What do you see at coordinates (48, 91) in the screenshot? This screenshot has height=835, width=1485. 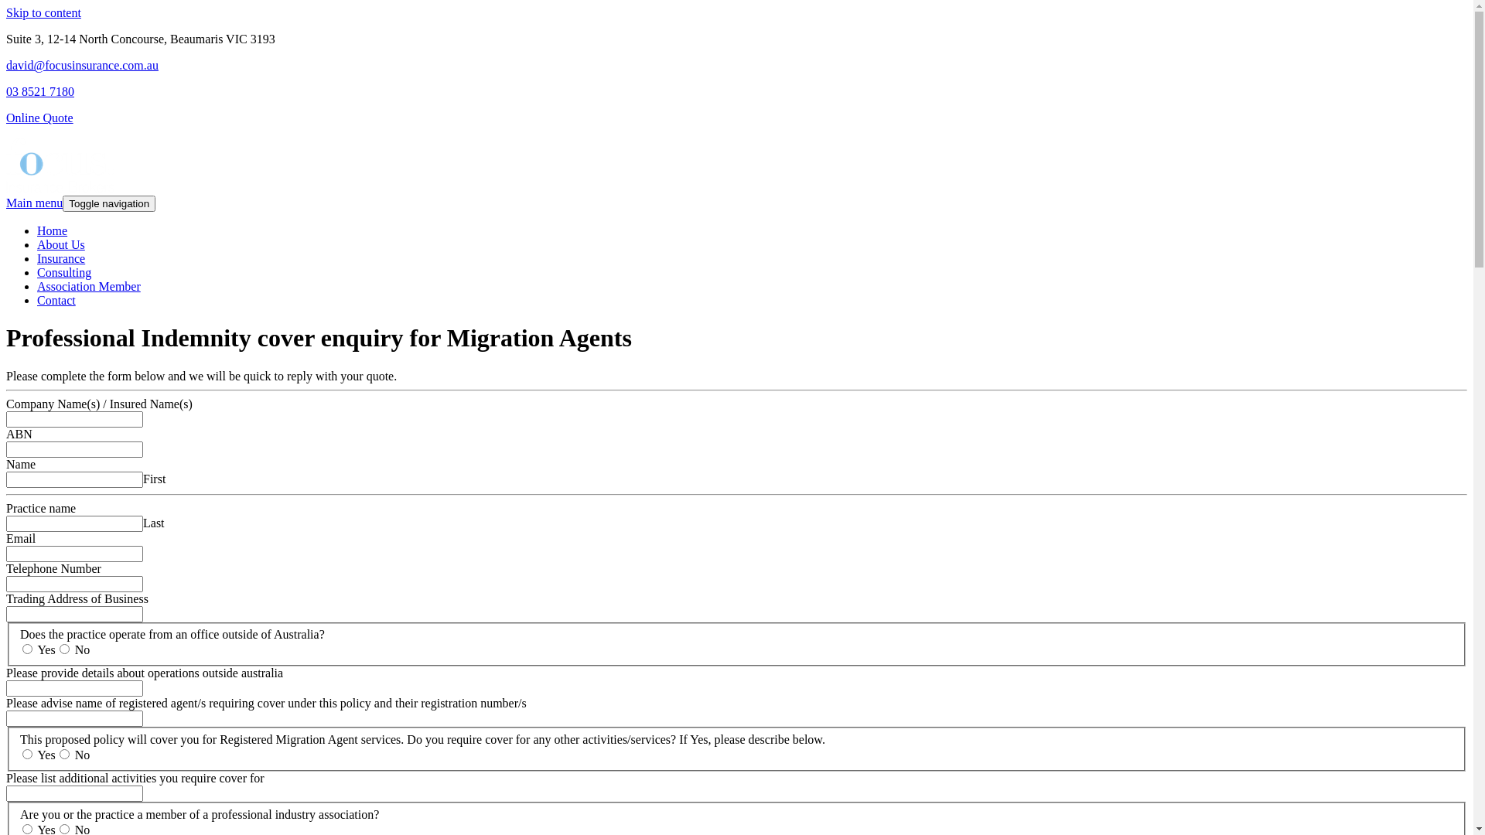 I see `8521 7180` at bounding box center [48, 91].